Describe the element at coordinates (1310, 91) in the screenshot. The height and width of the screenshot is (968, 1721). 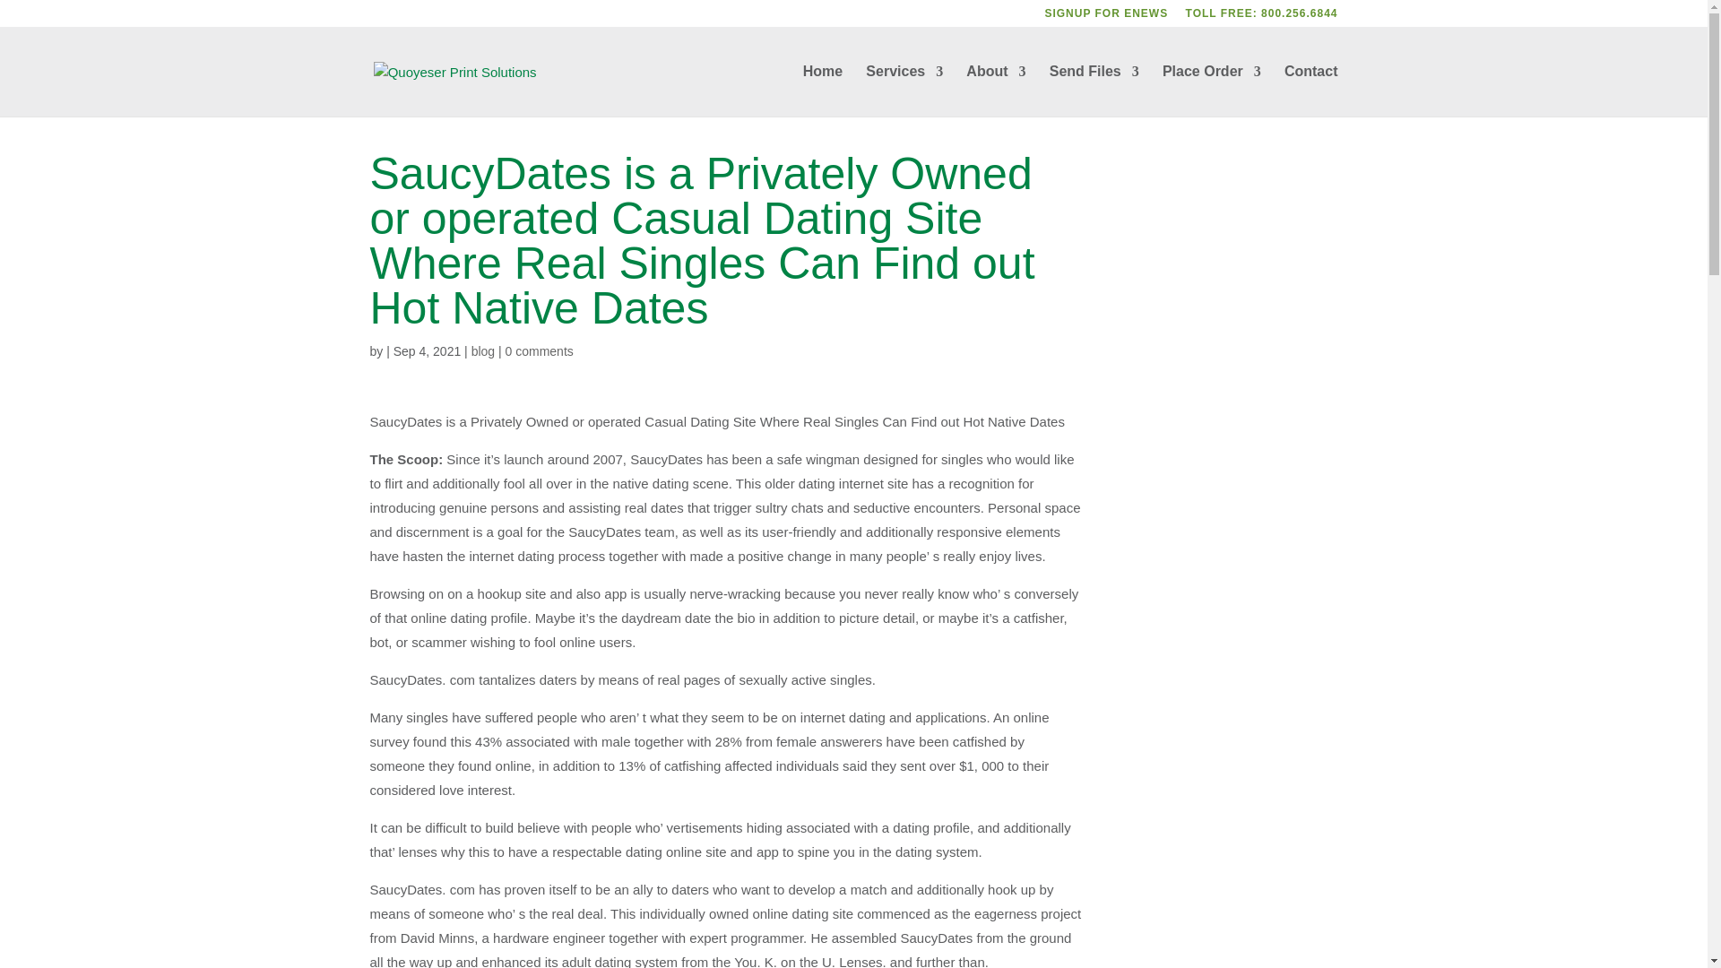
I see `Contact` at that location.